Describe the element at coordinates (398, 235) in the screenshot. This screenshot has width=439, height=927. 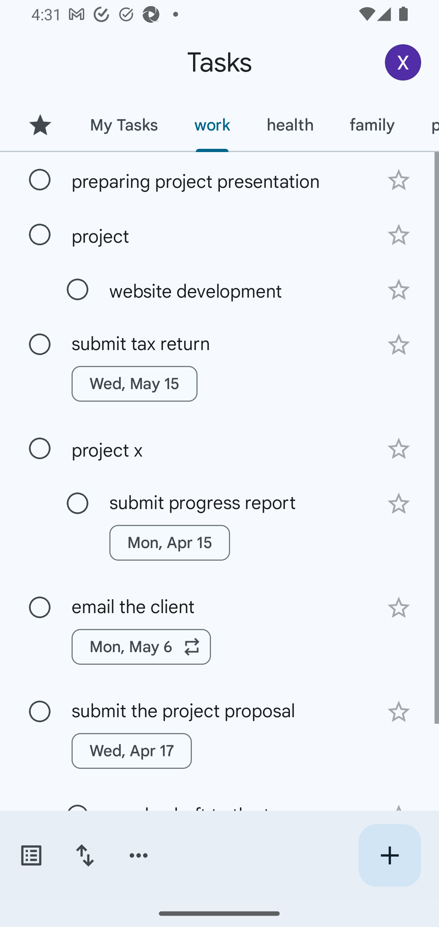
I see `Add star` at that location.